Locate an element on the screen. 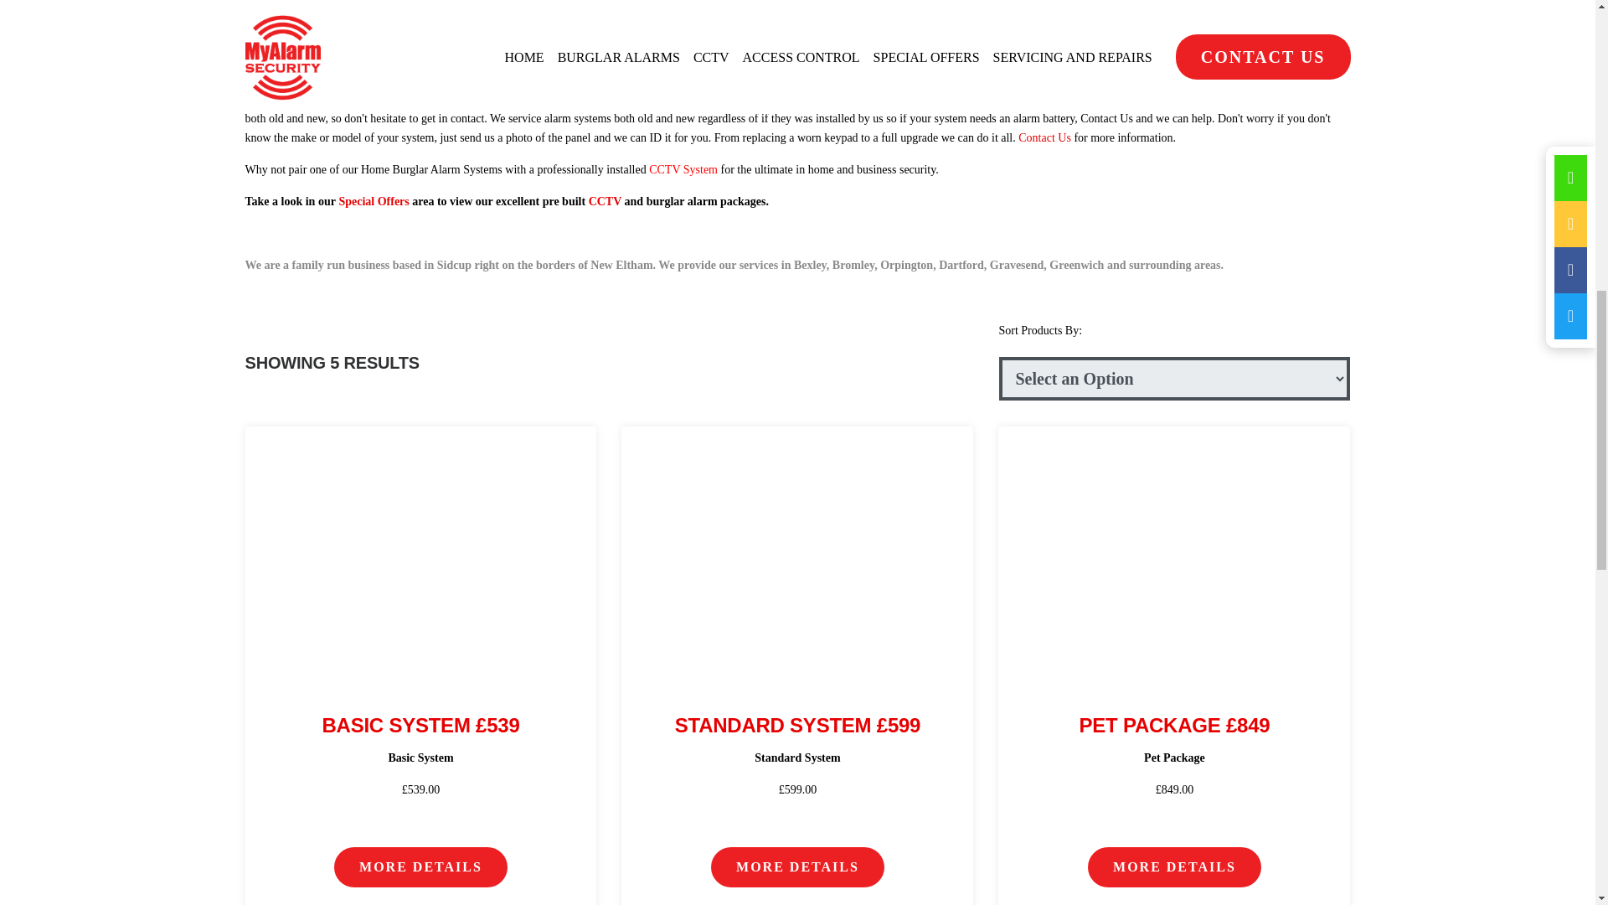 The height and width of the screenshot is (905, 1608). MORE DETAILS is located at coordinates (797, 866).